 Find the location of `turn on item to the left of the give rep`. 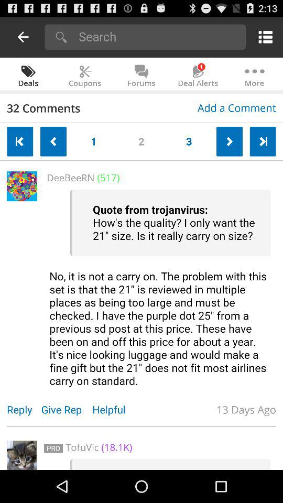

turn on item to the left of the give rep is located at coordinates (24, 410).